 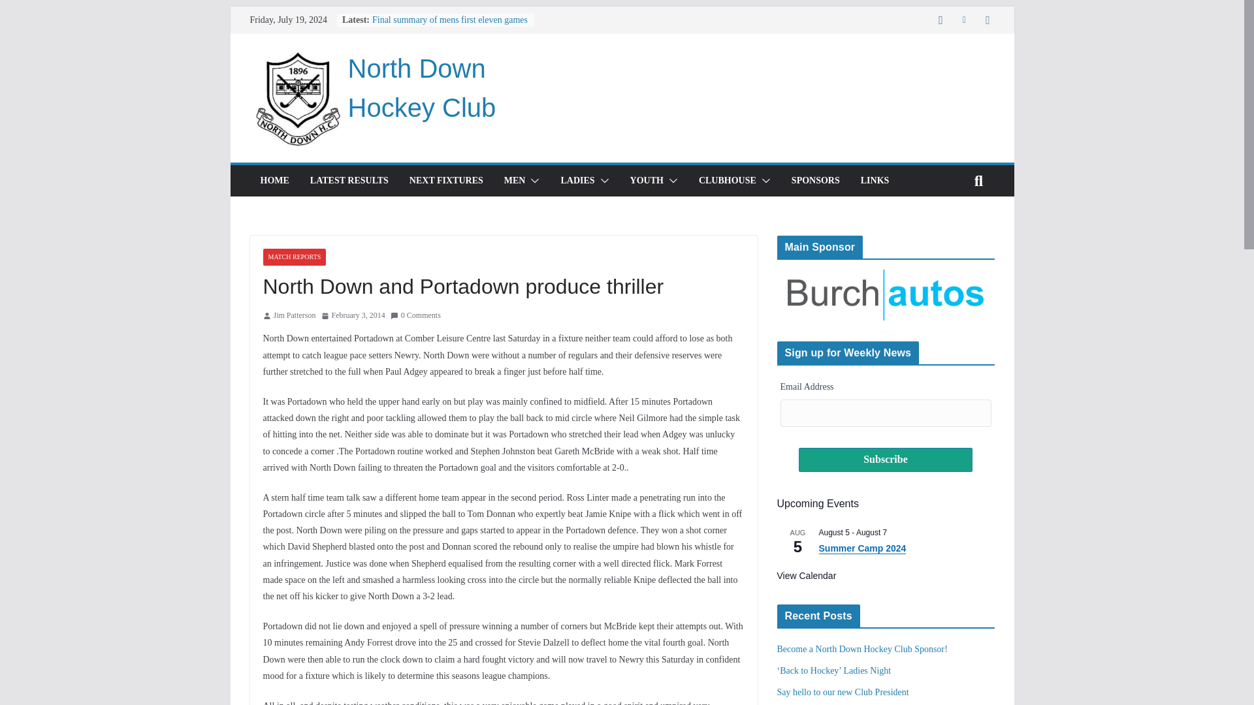 I want to click on LADIES, so click(x=577, y=180).